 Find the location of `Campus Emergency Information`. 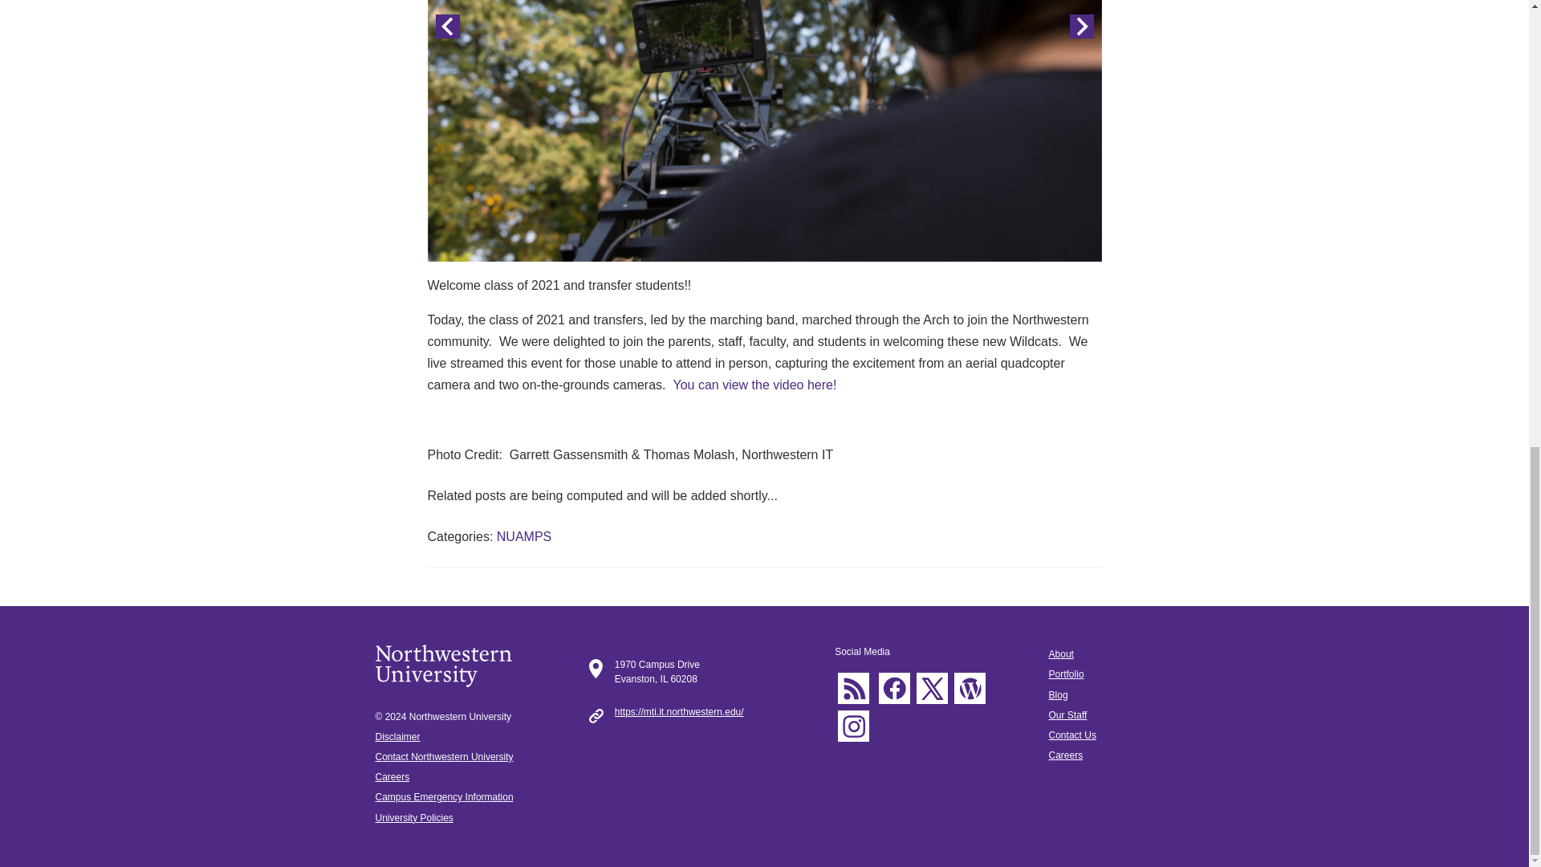

Campus Emergency Information is located at coordinates (445, 797).